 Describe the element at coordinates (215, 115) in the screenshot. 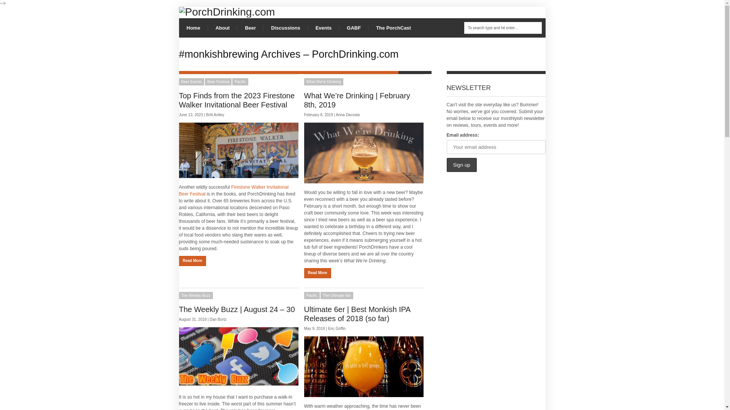

I see `Posts by Britt Antley` at that location.